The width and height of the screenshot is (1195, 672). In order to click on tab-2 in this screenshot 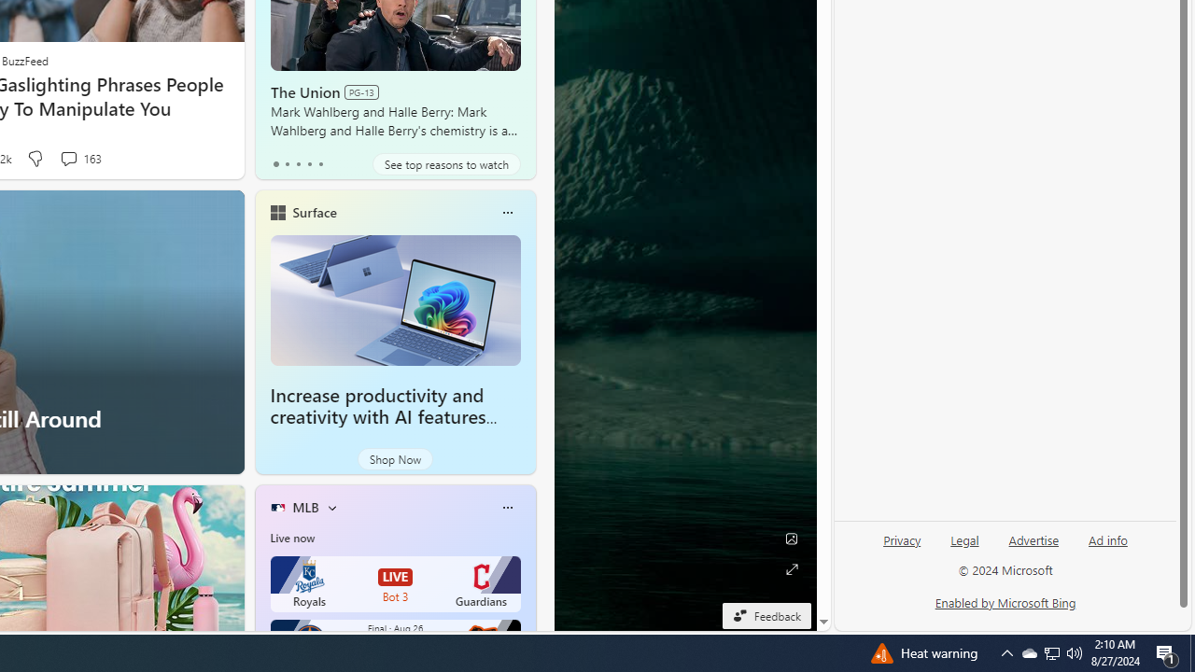, I will do `click(299, 164)`.